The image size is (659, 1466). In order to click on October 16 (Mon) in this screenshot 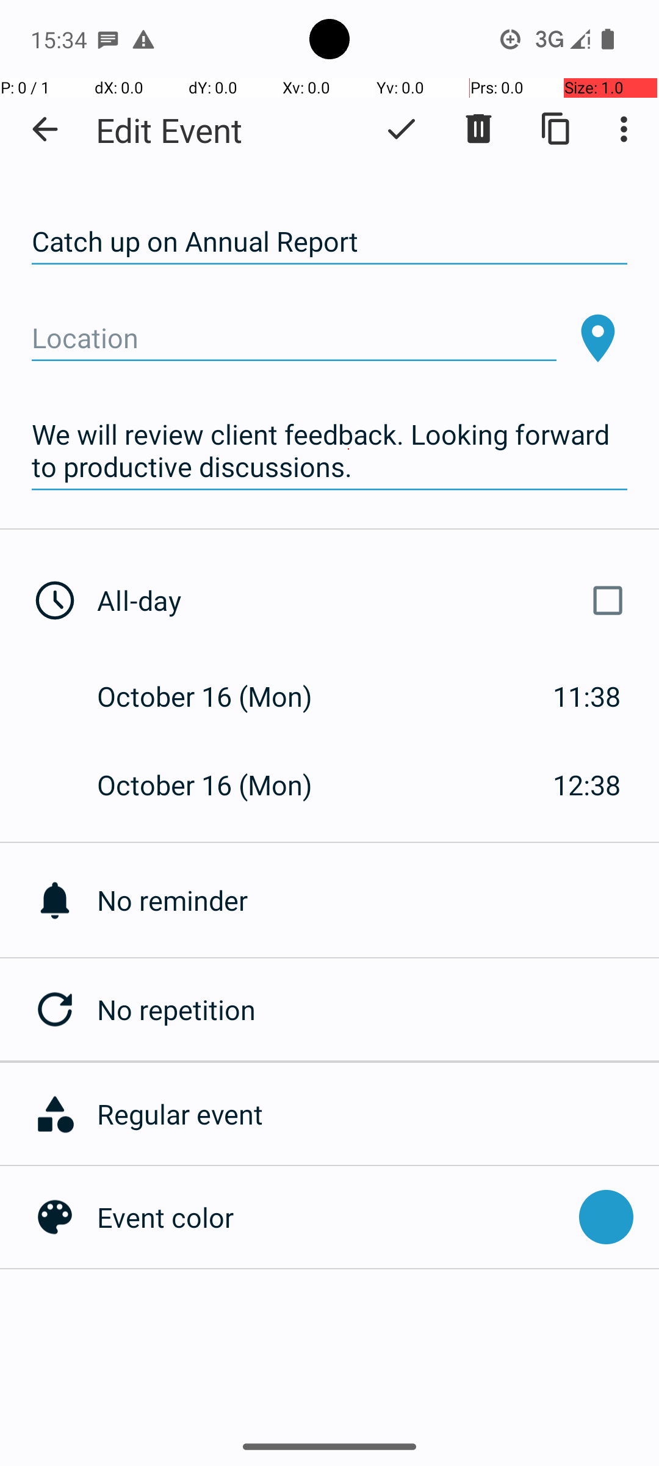, I will do `click(217, 696)`.